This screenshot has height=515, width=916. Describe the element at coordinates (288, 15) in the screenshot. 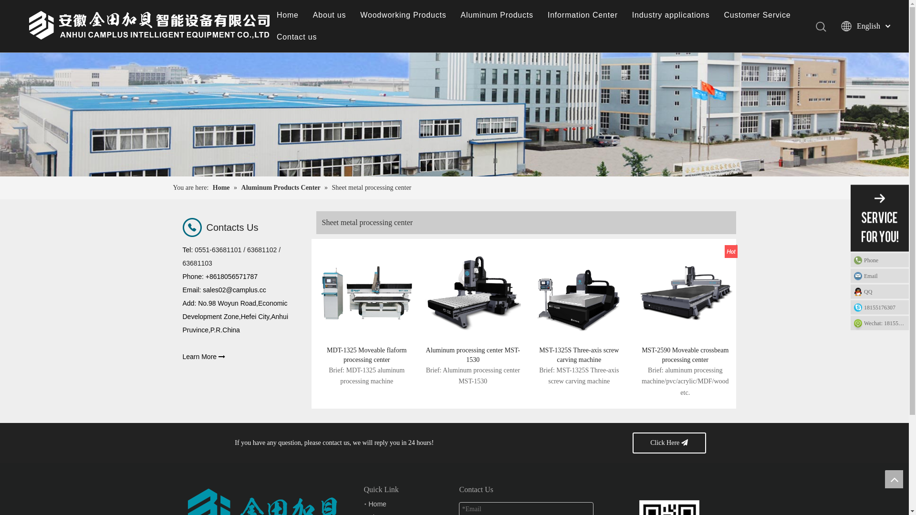

I see `Home` at that location.